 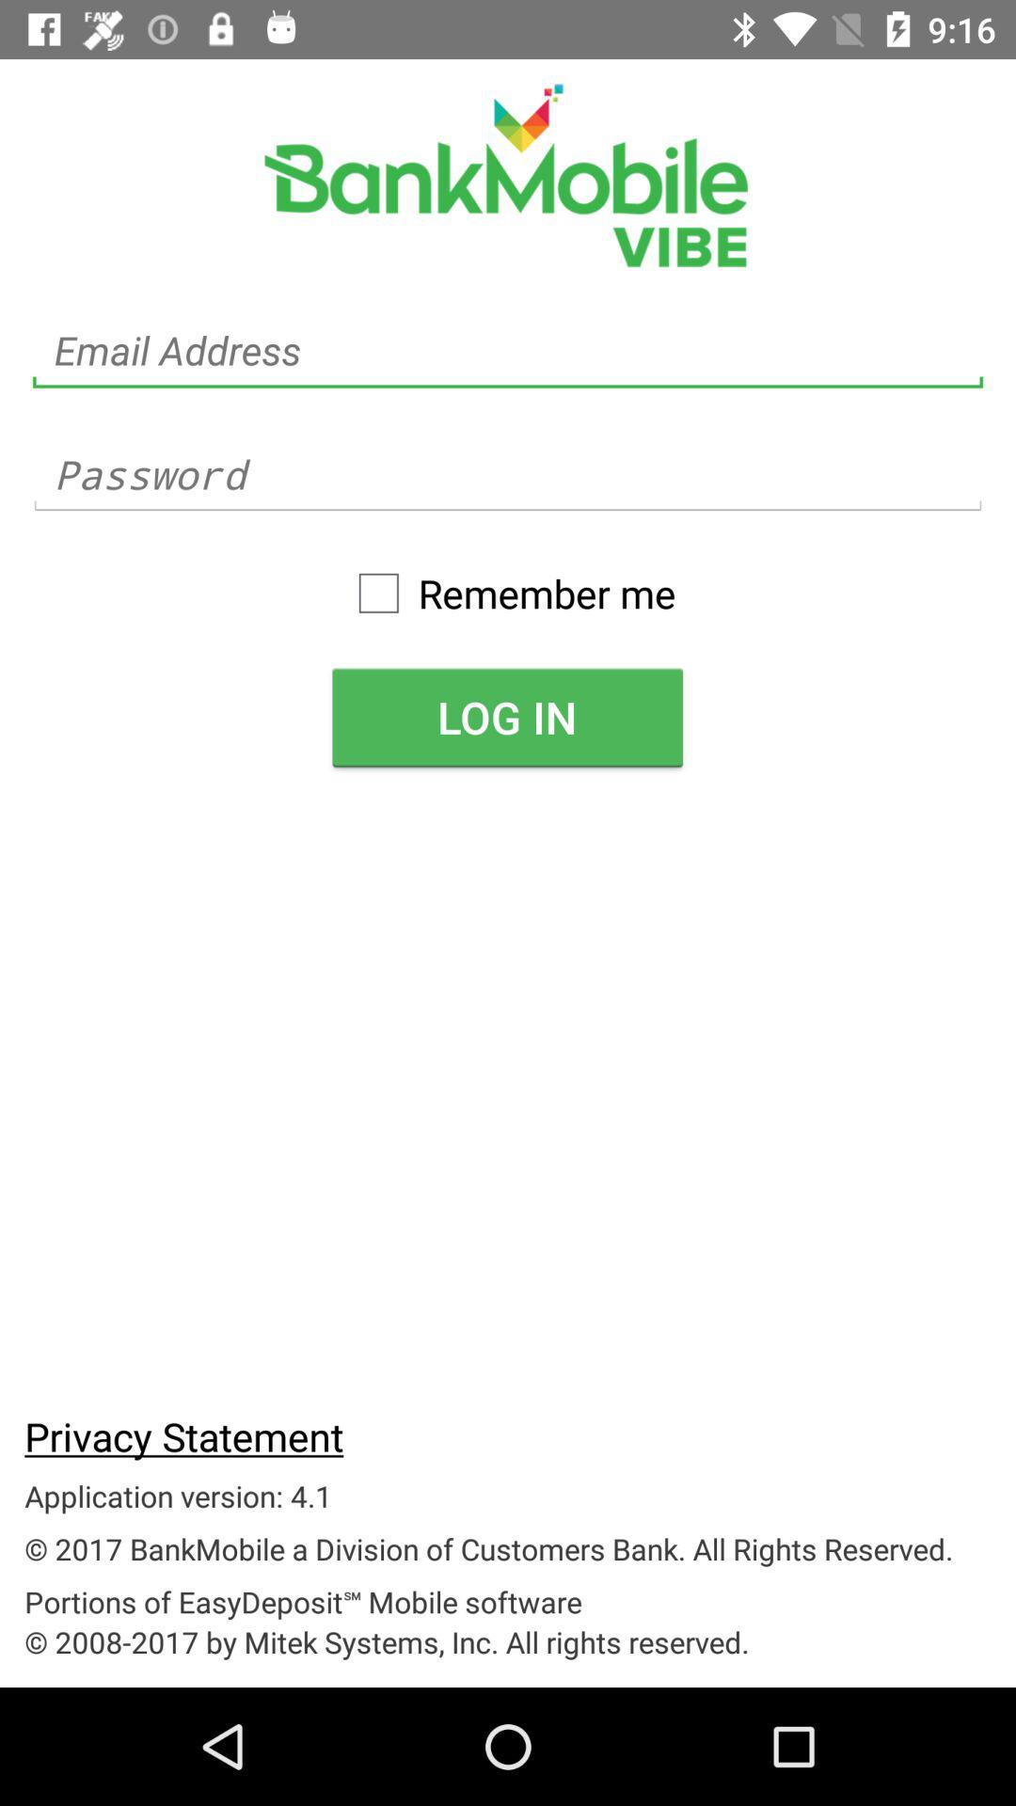 I want to click on shows type email address, so click(x=508, y=350).